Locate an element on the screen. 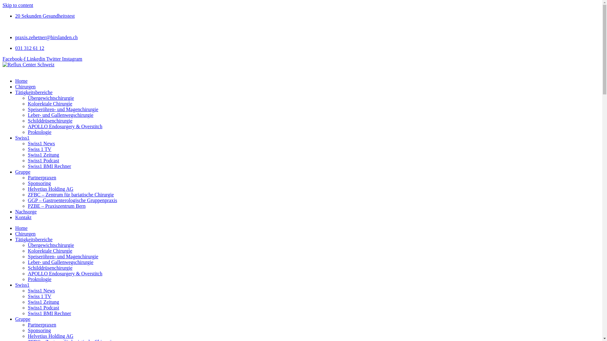  Swiss1 News is located at coordinates (41, 143).